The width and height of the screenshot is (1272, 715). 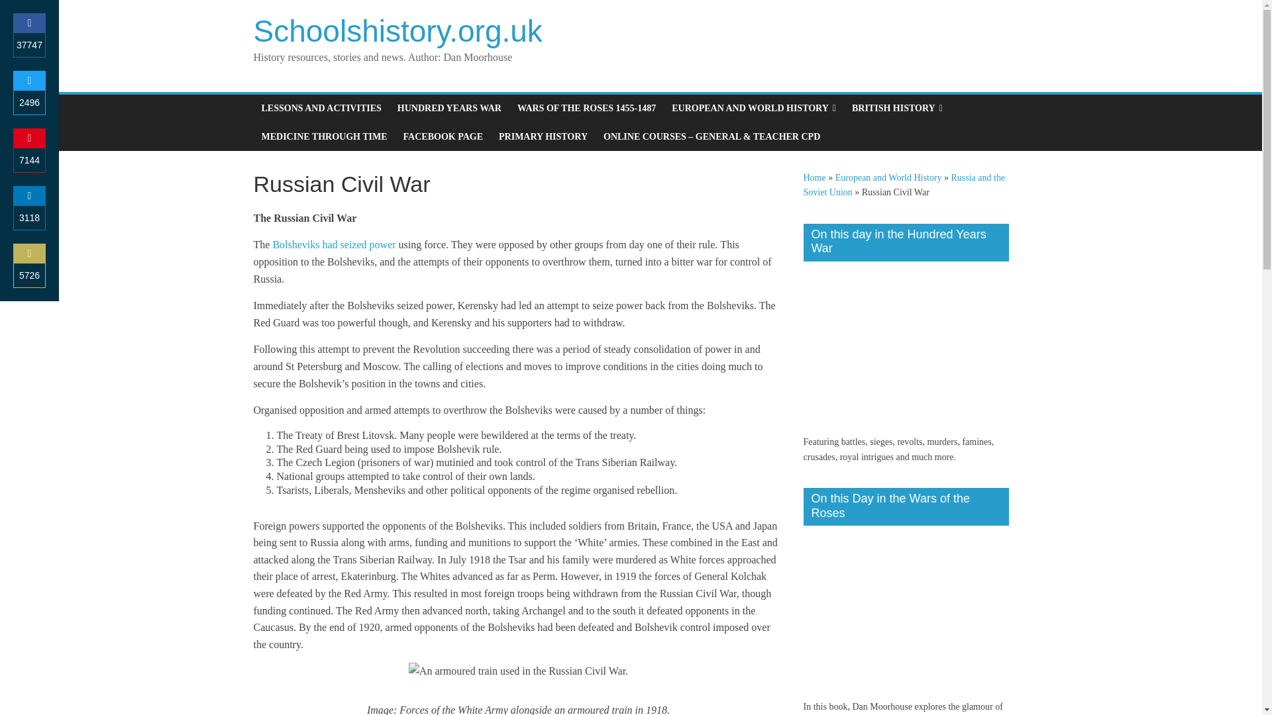 I want to click on PRIMARY HISTORY, so click(x=543, y=136).